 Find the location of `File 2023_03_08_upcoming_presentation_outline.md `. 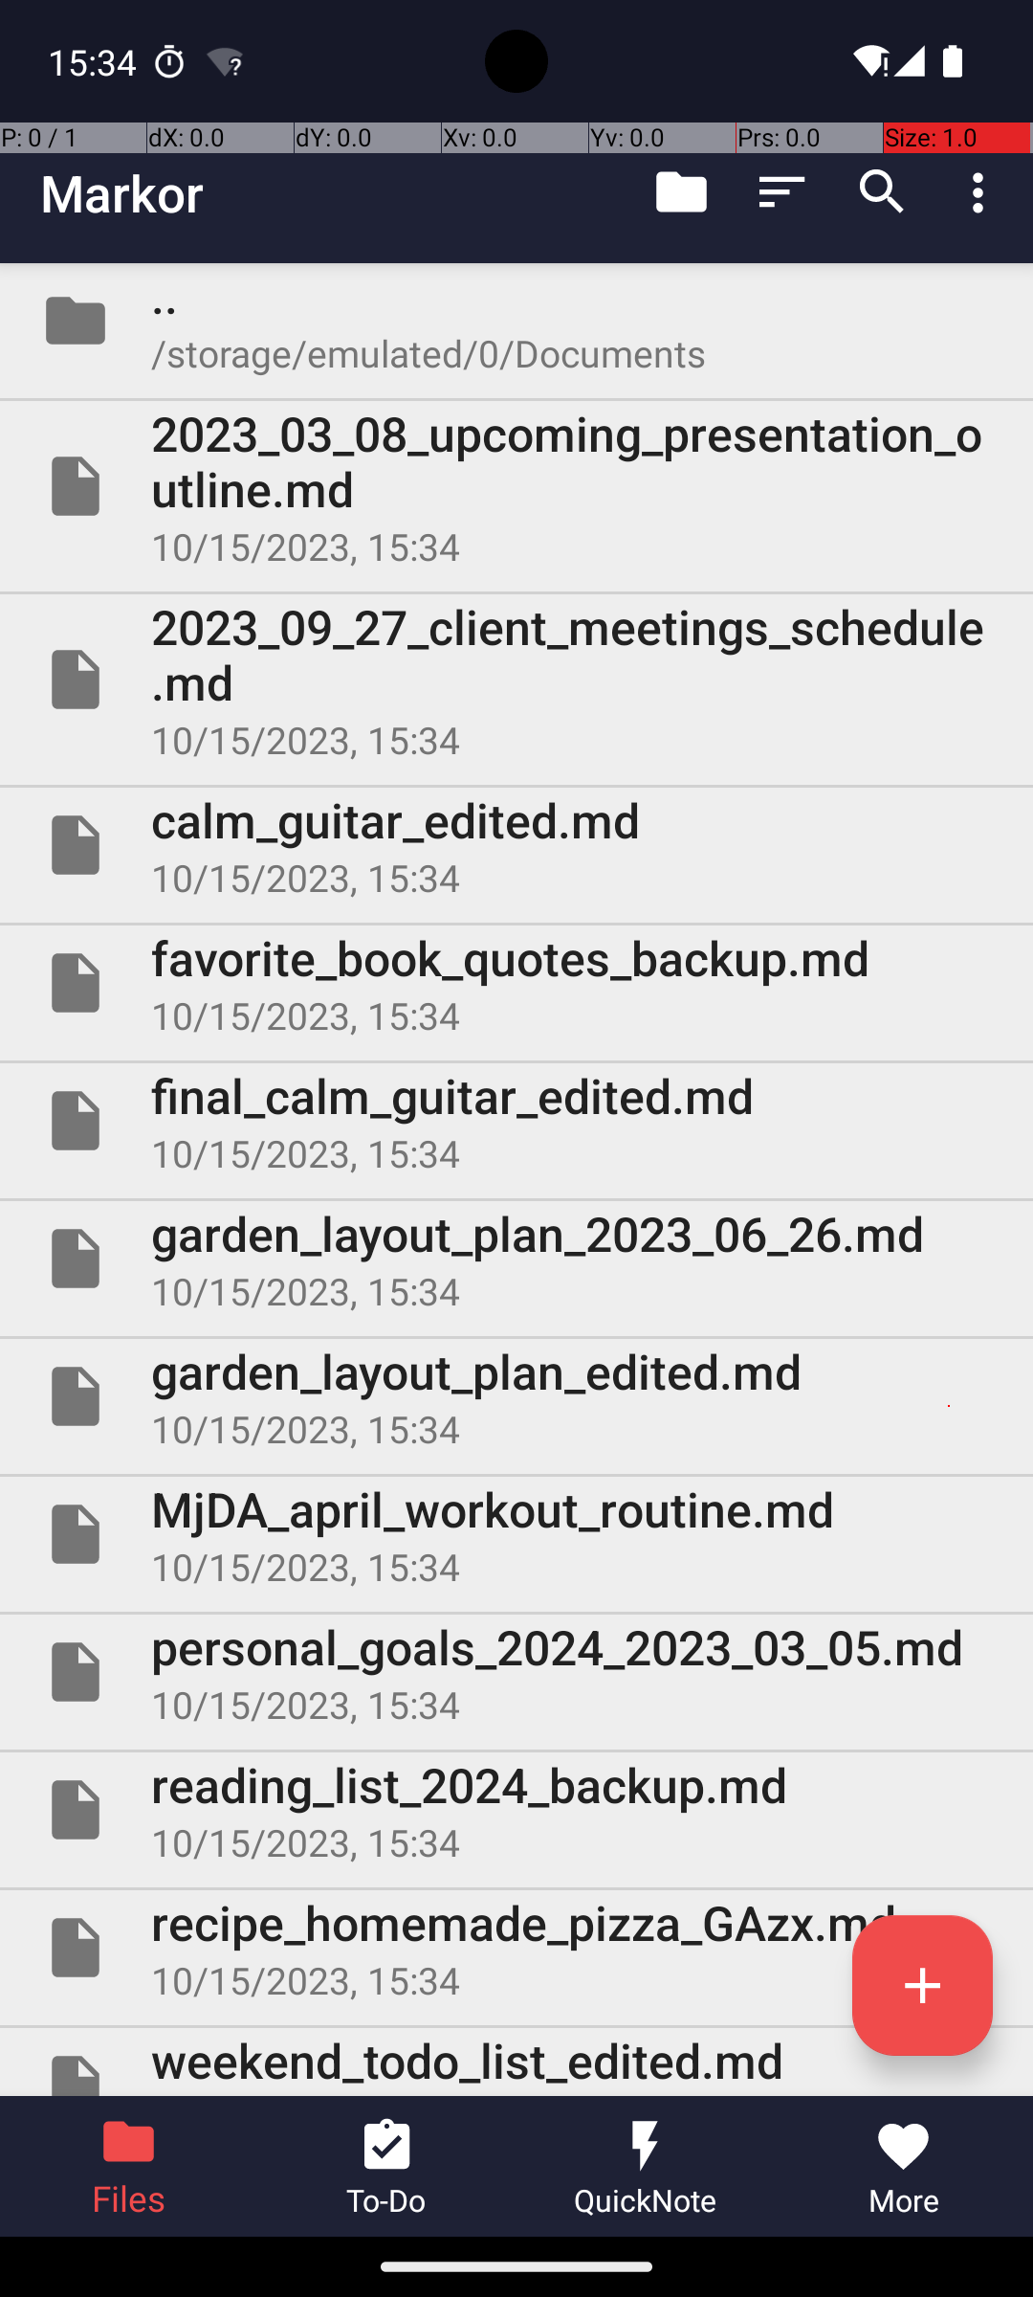

File 2023_03_08_upcoming_presentation_outline.md  is located at coordinates (516, 486).